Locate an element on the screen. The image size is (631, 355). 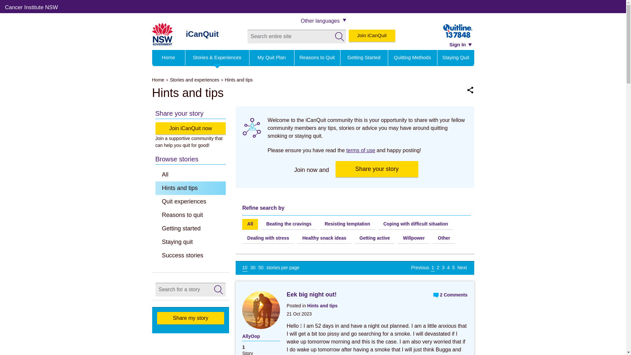
2 Comments is located at coordinates (447, 295).